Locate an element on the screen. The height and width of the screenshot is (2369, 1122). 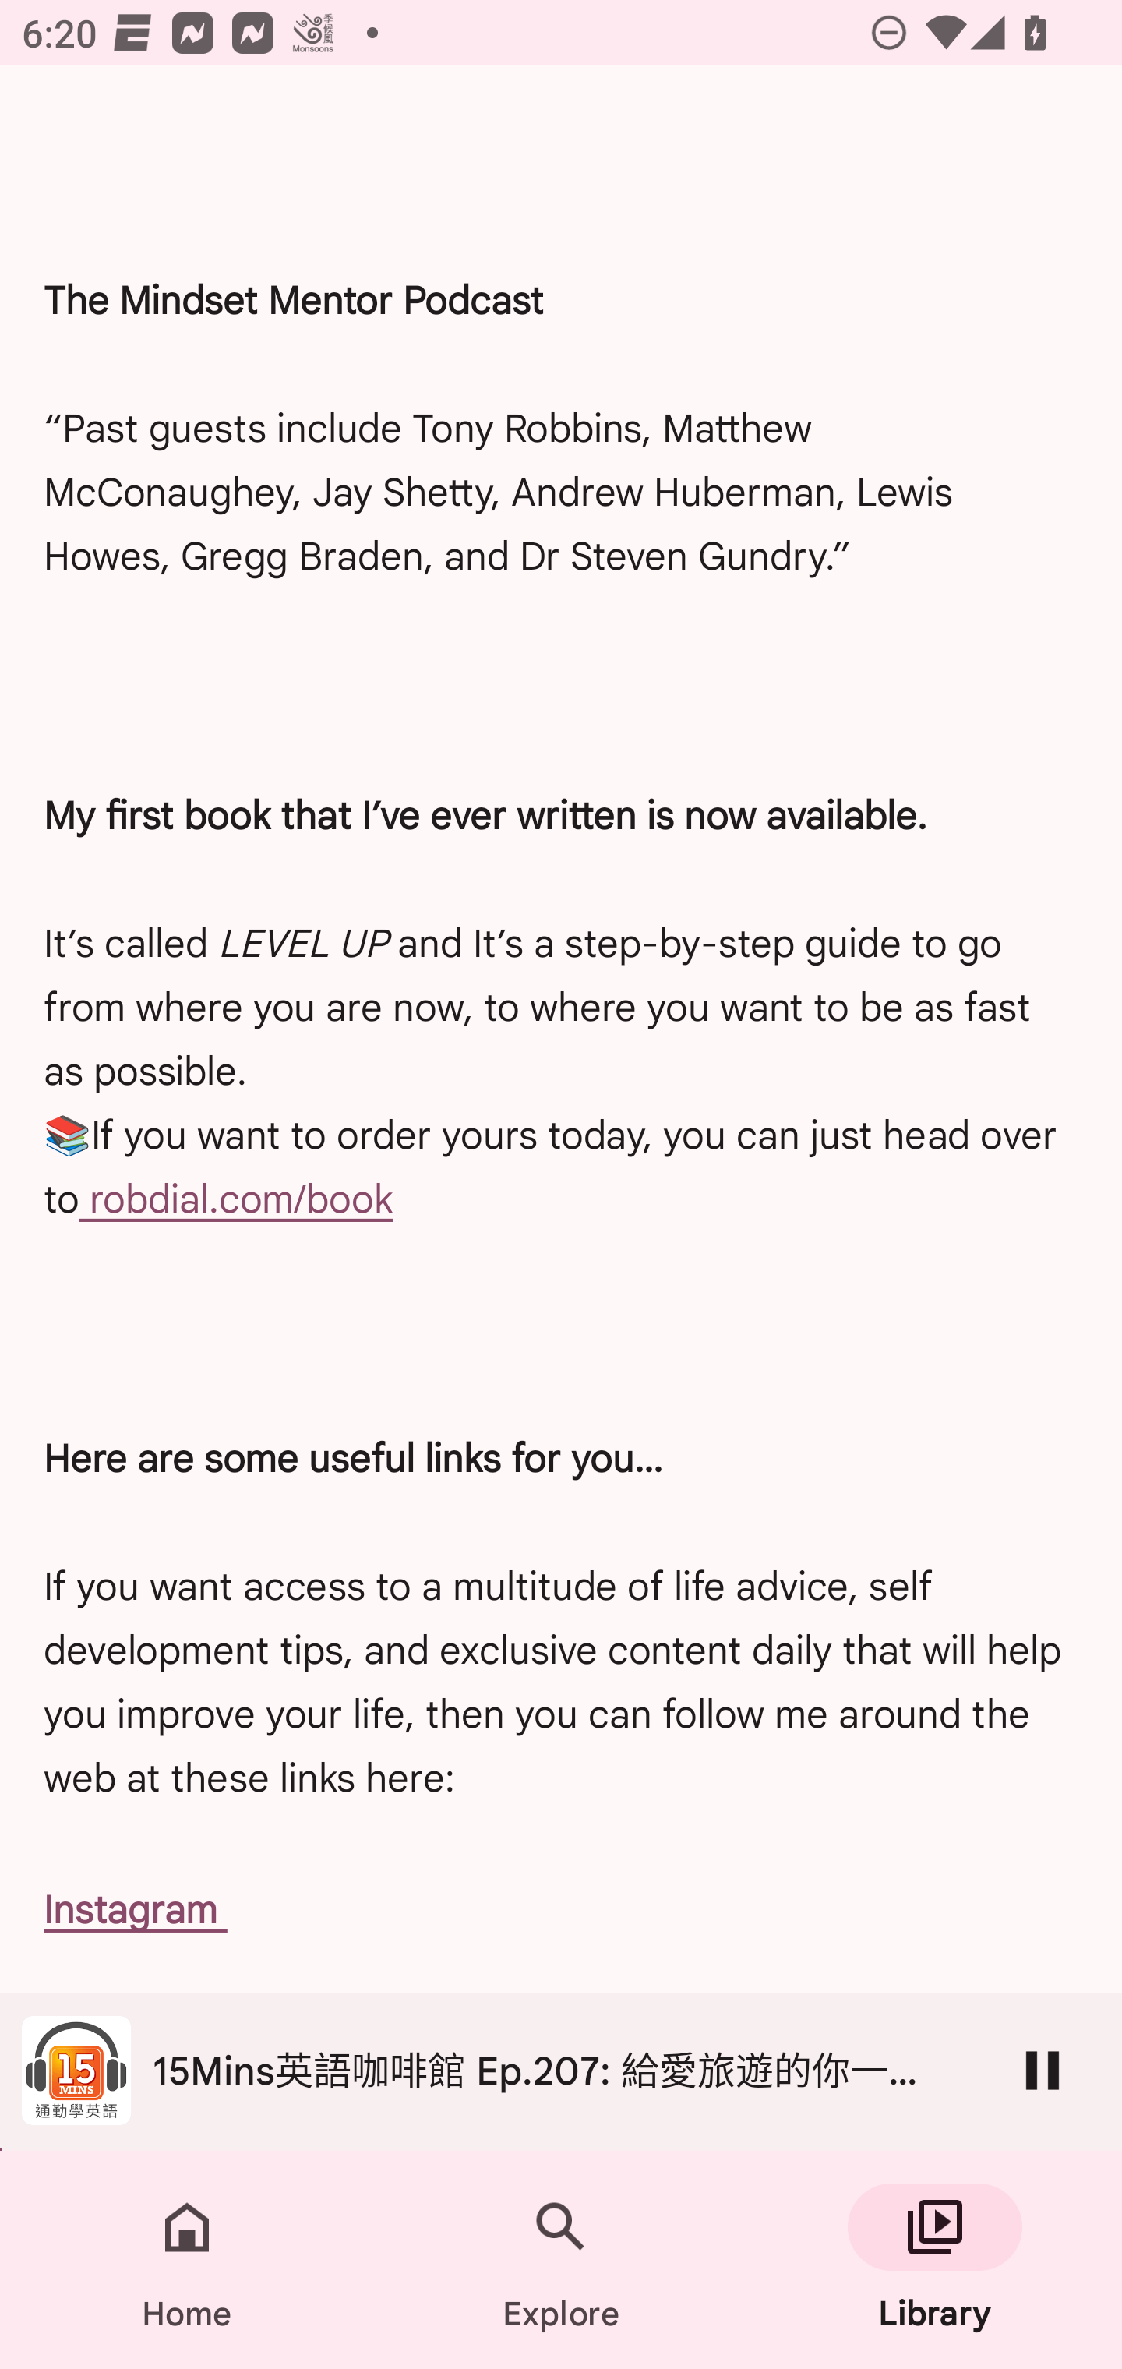
Home is located at coordinates (187, 2260).